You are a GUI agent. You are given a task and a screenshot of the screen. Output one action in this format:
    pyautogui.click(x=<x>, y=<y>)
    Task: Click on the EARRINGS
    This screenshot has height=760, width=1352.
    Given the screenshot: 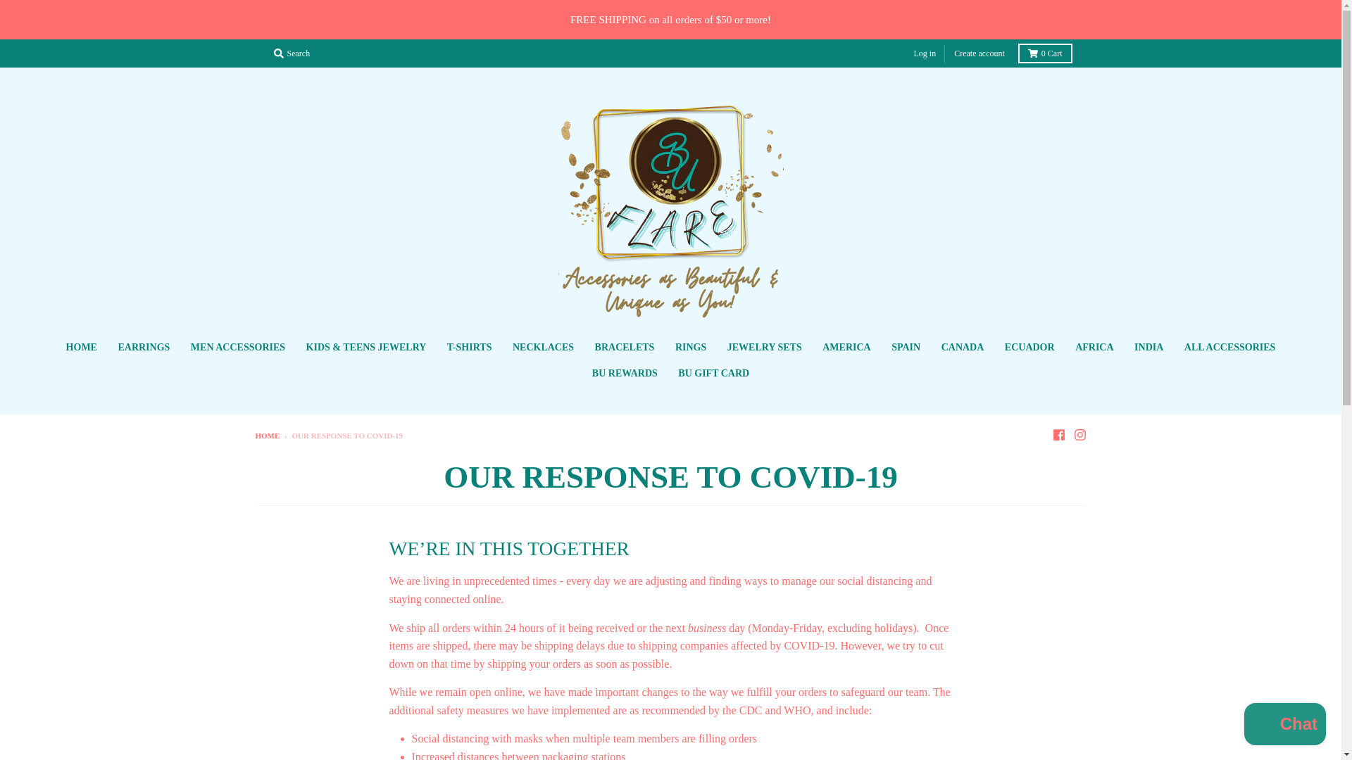 What is the action you would take?
    pyautogui.click(x=143, y=348)
    